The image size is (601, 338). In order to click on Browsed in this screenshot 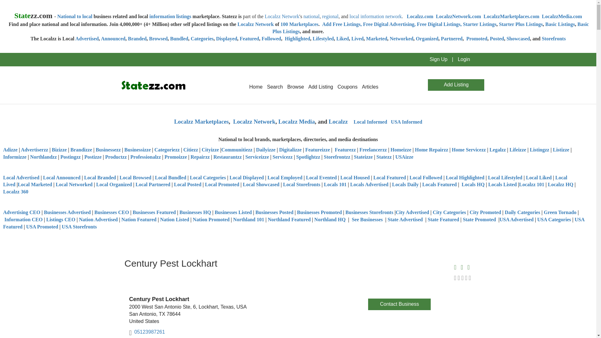, I will do `click(158, 38)`.